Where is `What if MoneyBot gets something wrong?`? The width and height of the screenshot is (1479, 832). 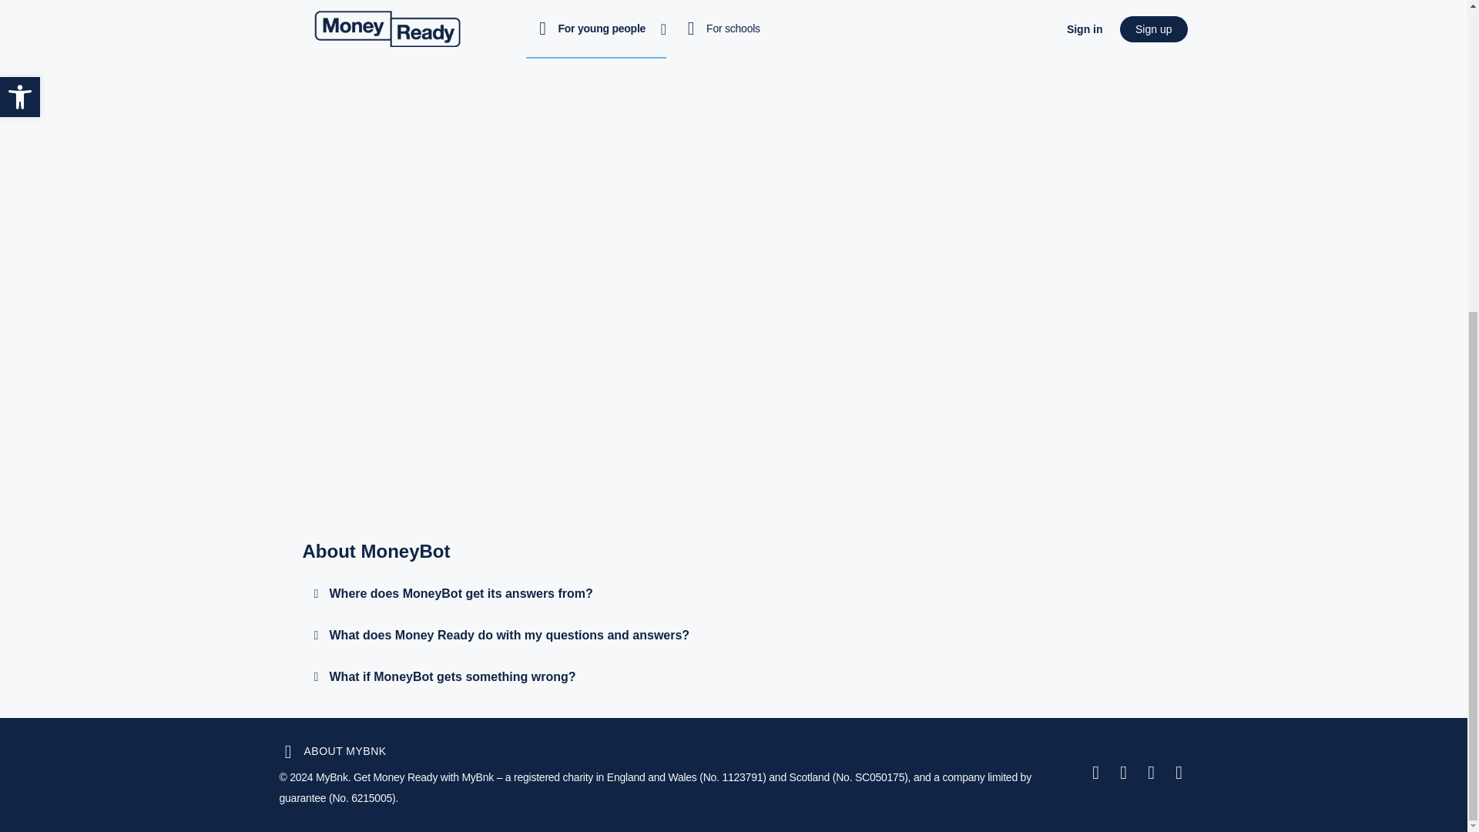
What if MoneyBot gets something wrong? is located at coordinates (453, 676).